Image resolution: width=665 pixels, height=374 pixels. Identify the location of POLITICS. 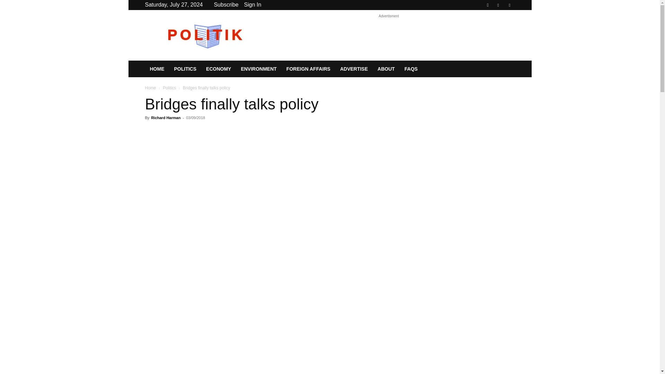
(185, 69).